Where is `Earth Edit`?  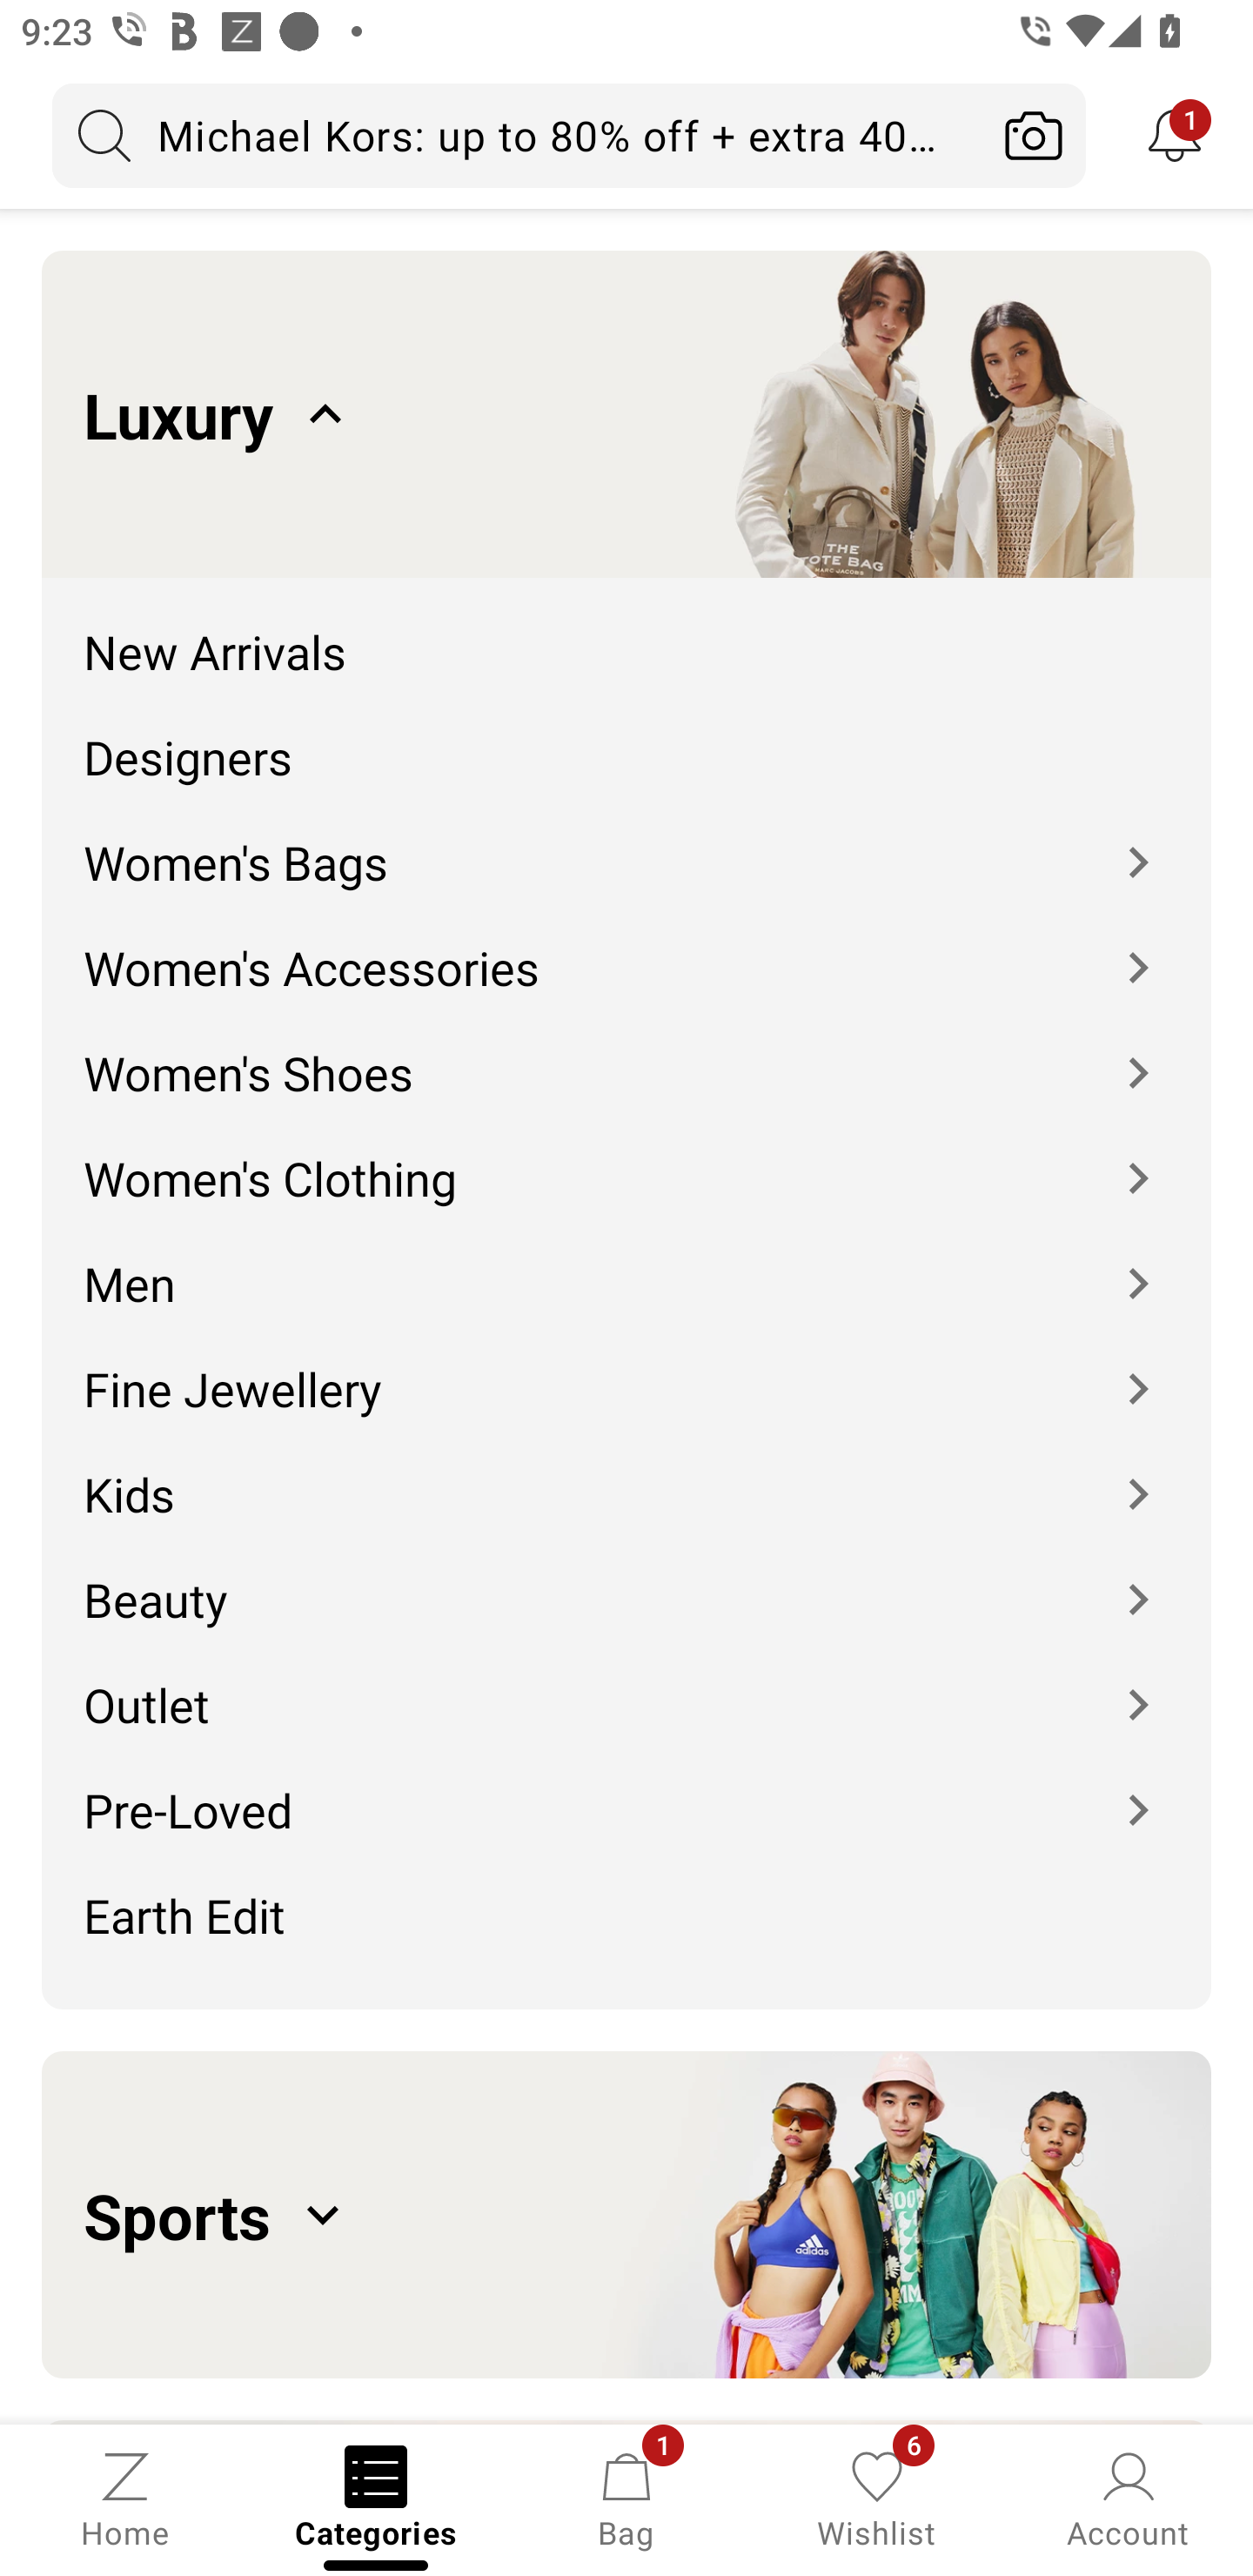
Earth Edit is located at coordinates (626, 1925).